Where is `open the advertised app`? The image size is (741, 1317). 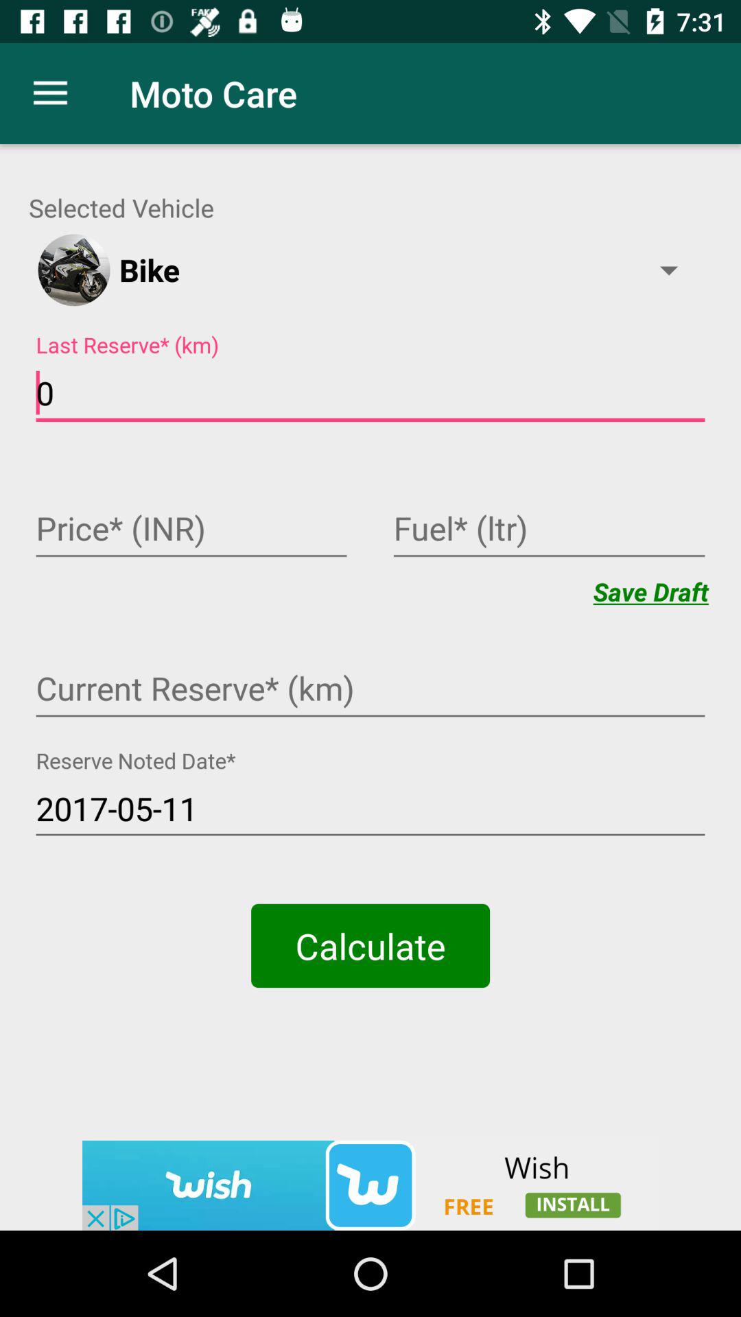
open the advertised app is located at coordinates (370, 1185).